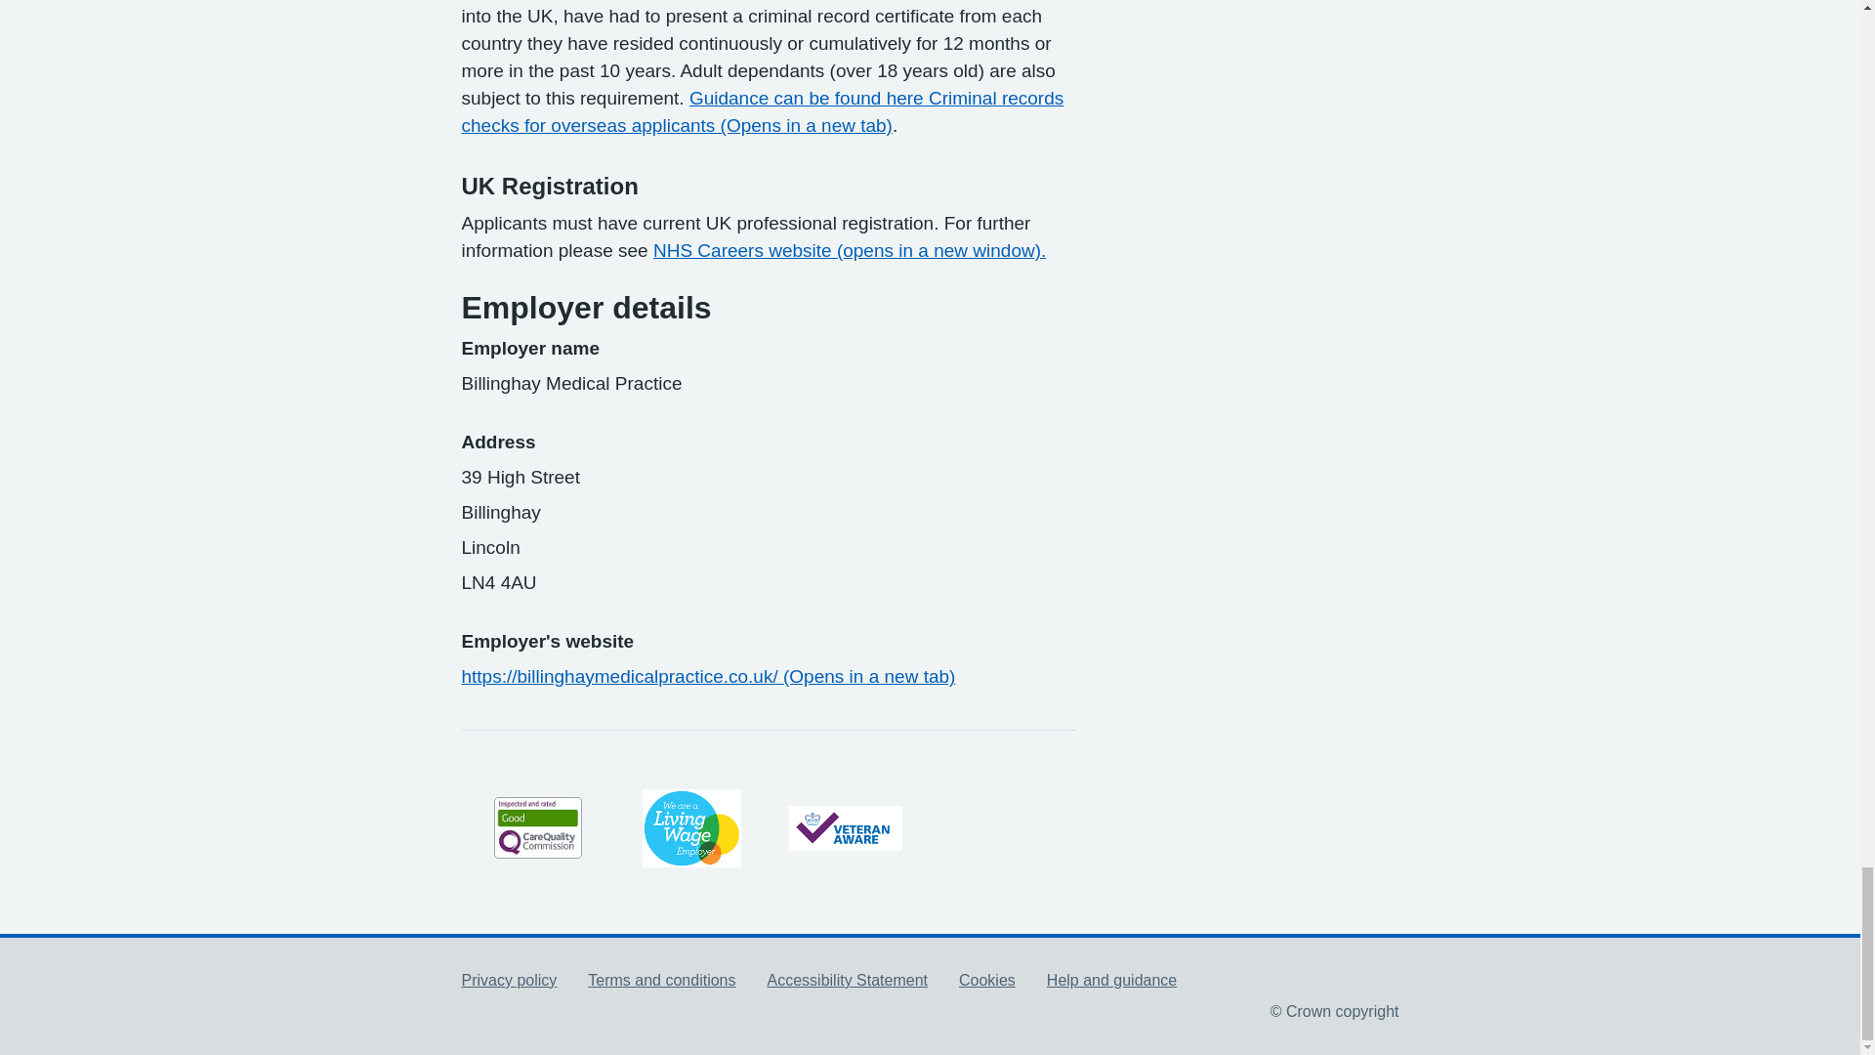  I want to click on Privacy policy, so click(509, 979).